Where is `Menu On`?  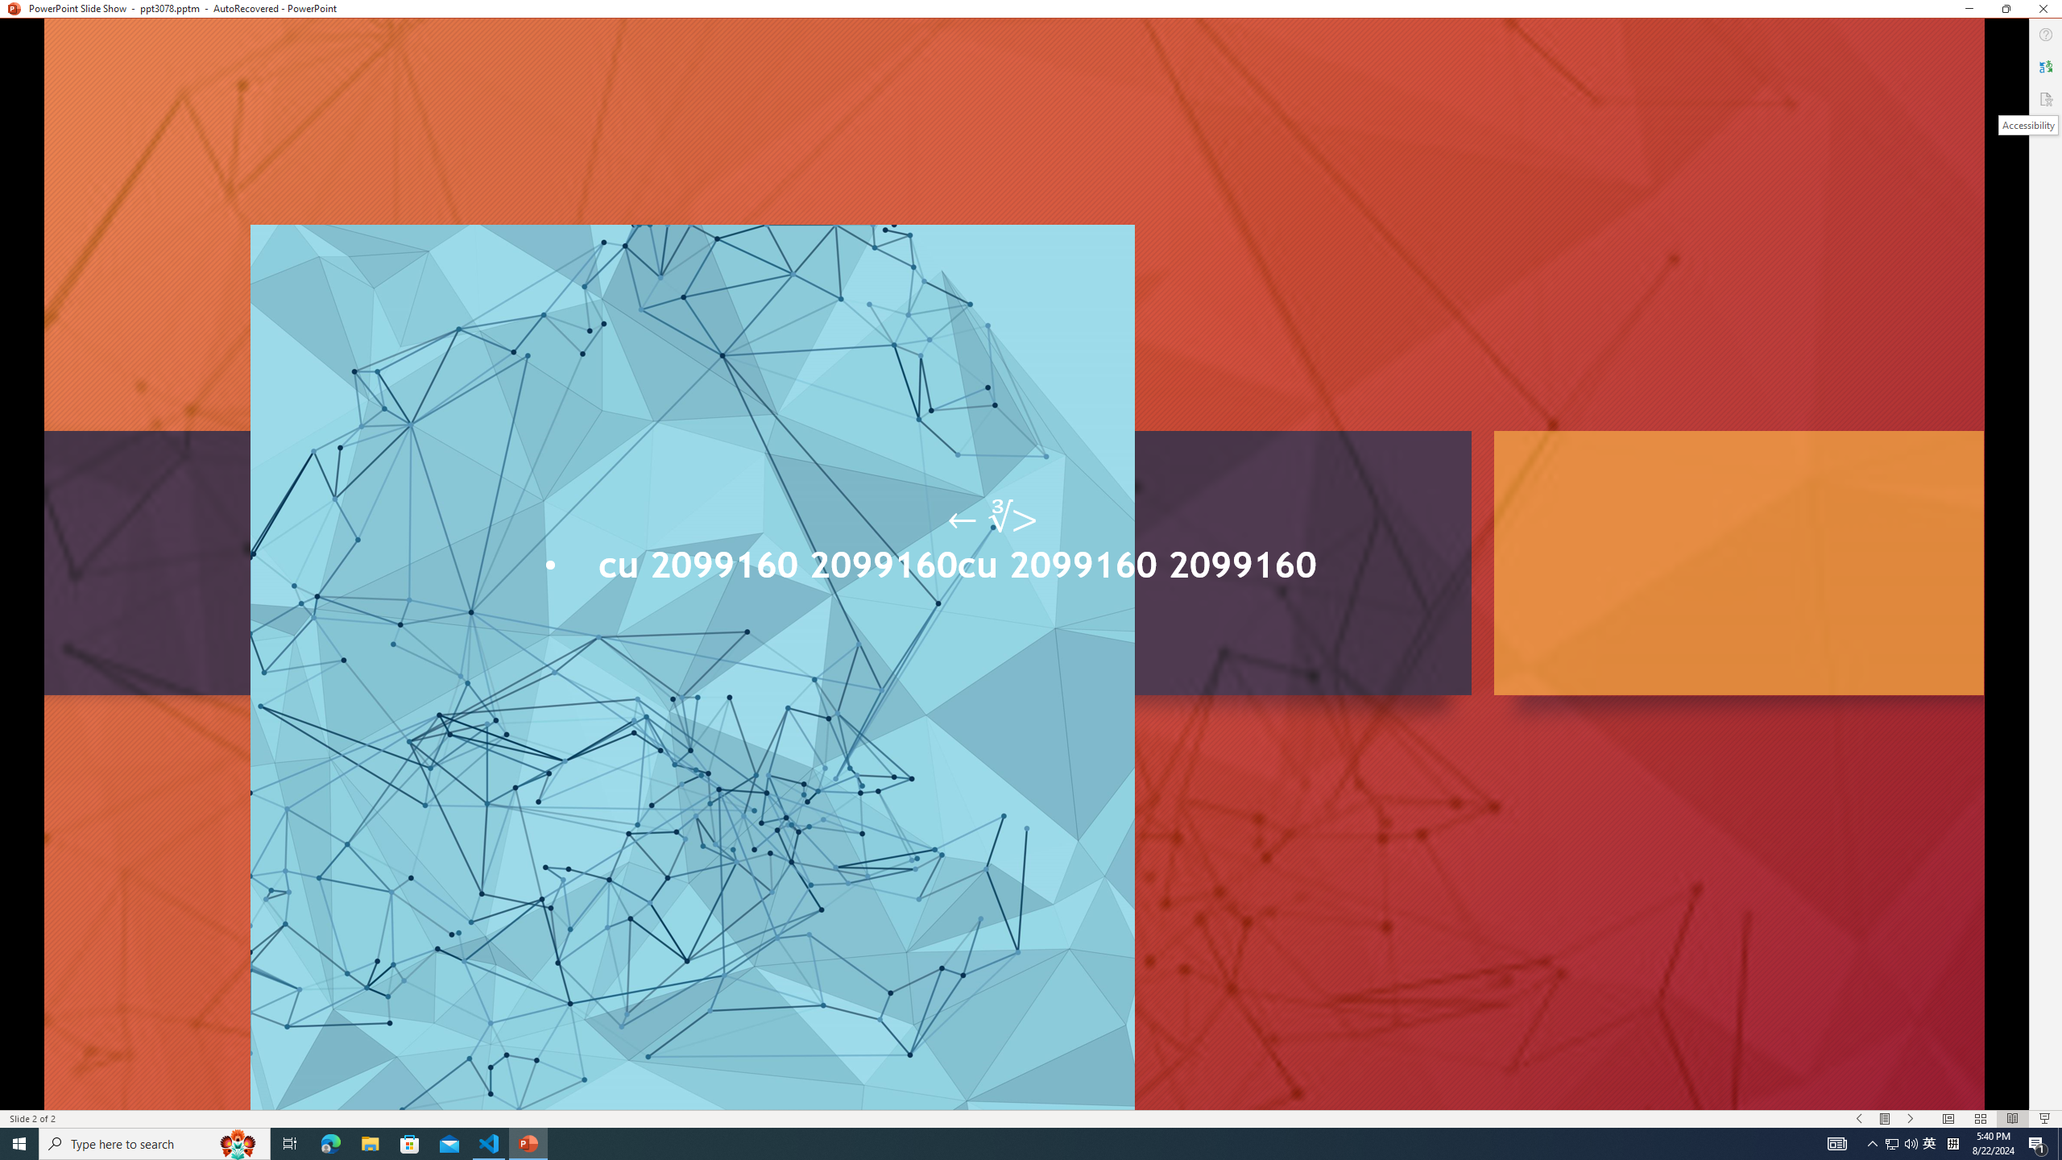 Menu On is located at coordinates (1885, 1119).